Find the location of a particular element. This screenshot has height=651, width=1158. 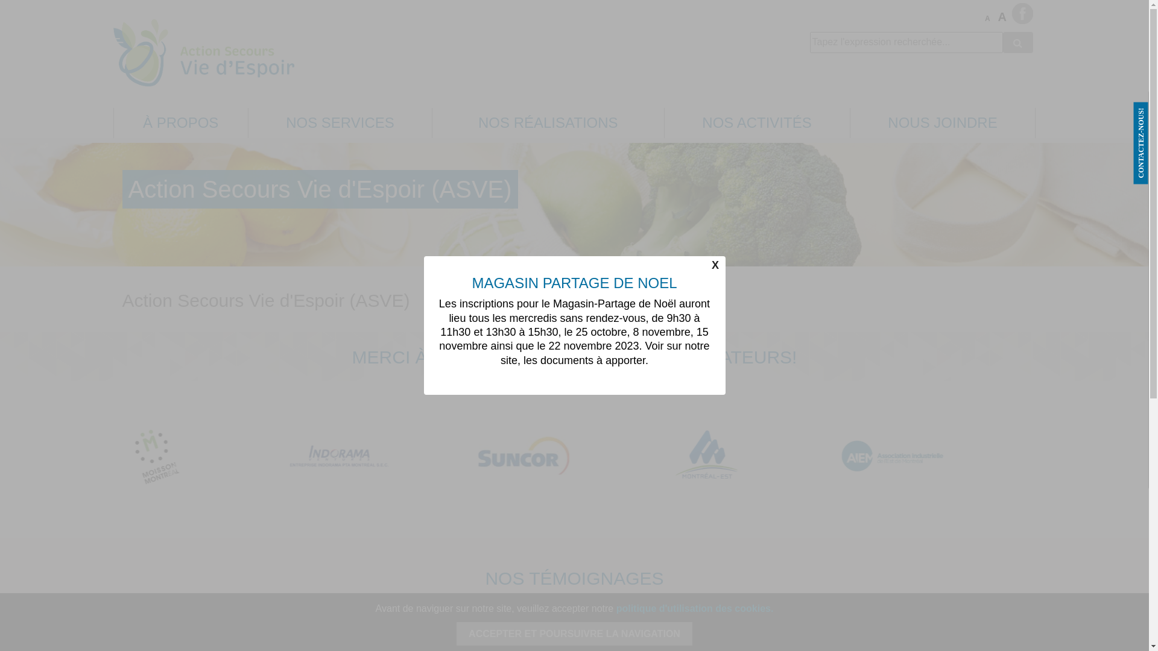

A is located at coordinates (990, 19).